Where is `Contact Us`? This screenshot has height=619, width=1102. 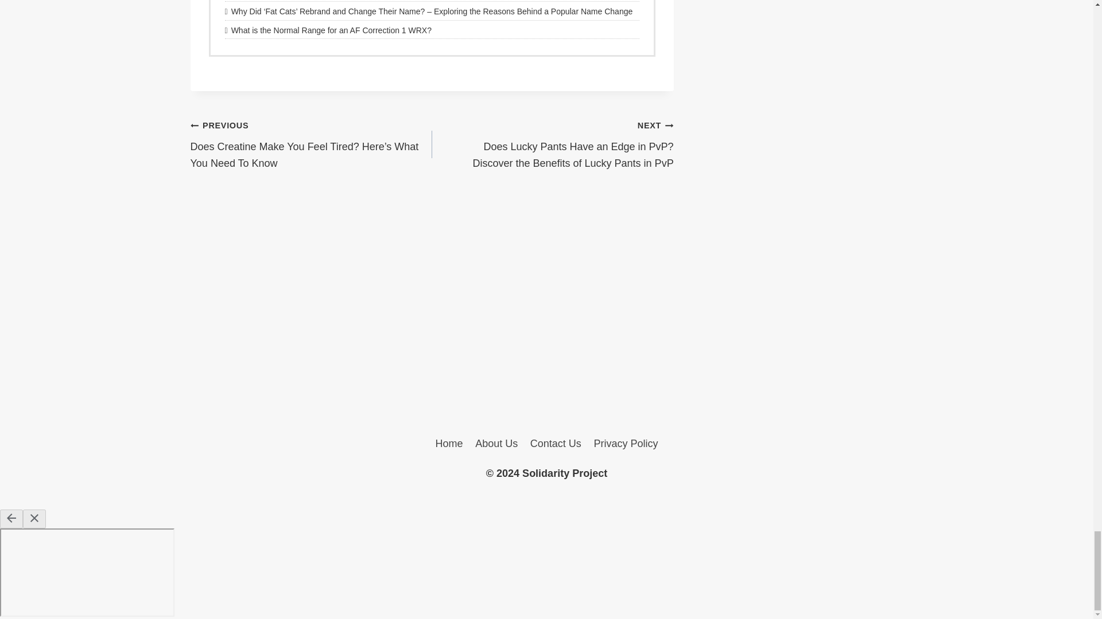
Contact Us is located at coordinates (556, 444).